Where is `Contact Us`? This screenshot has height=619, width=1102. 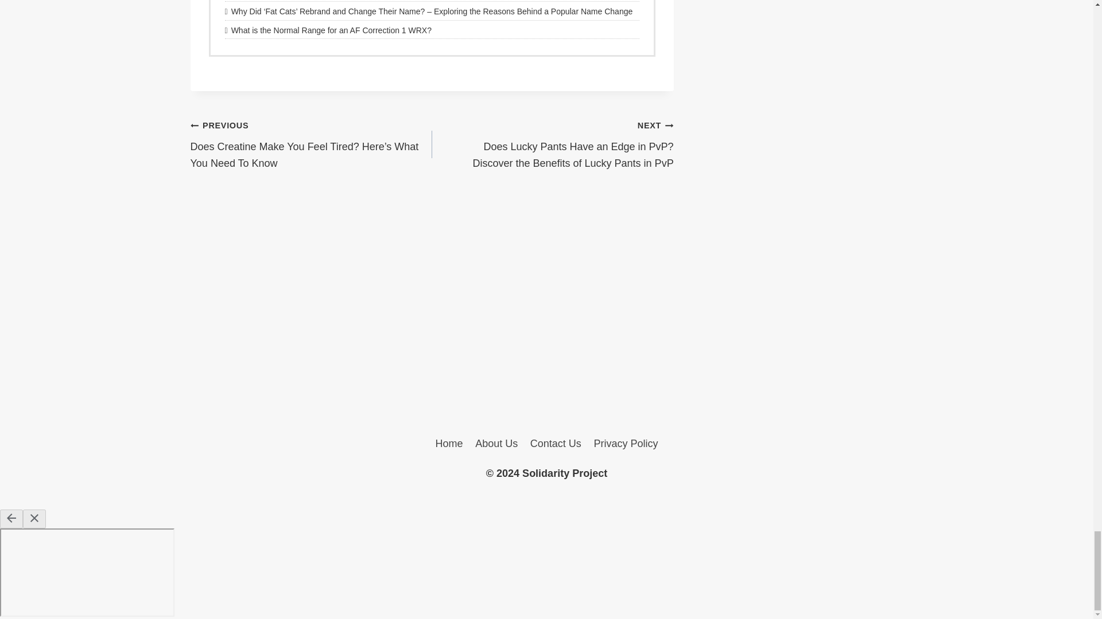
Contact Us is located at coordinates (556, 444).